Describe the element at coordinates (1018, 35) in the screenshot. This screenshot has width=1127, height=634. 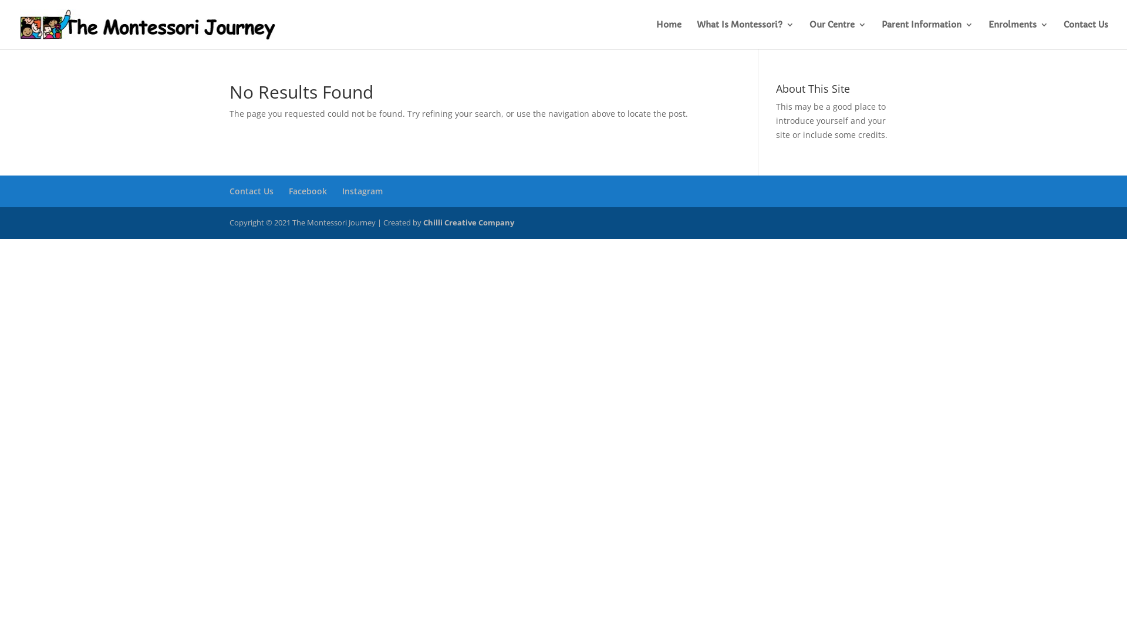
I see `Enrolments` at that location.